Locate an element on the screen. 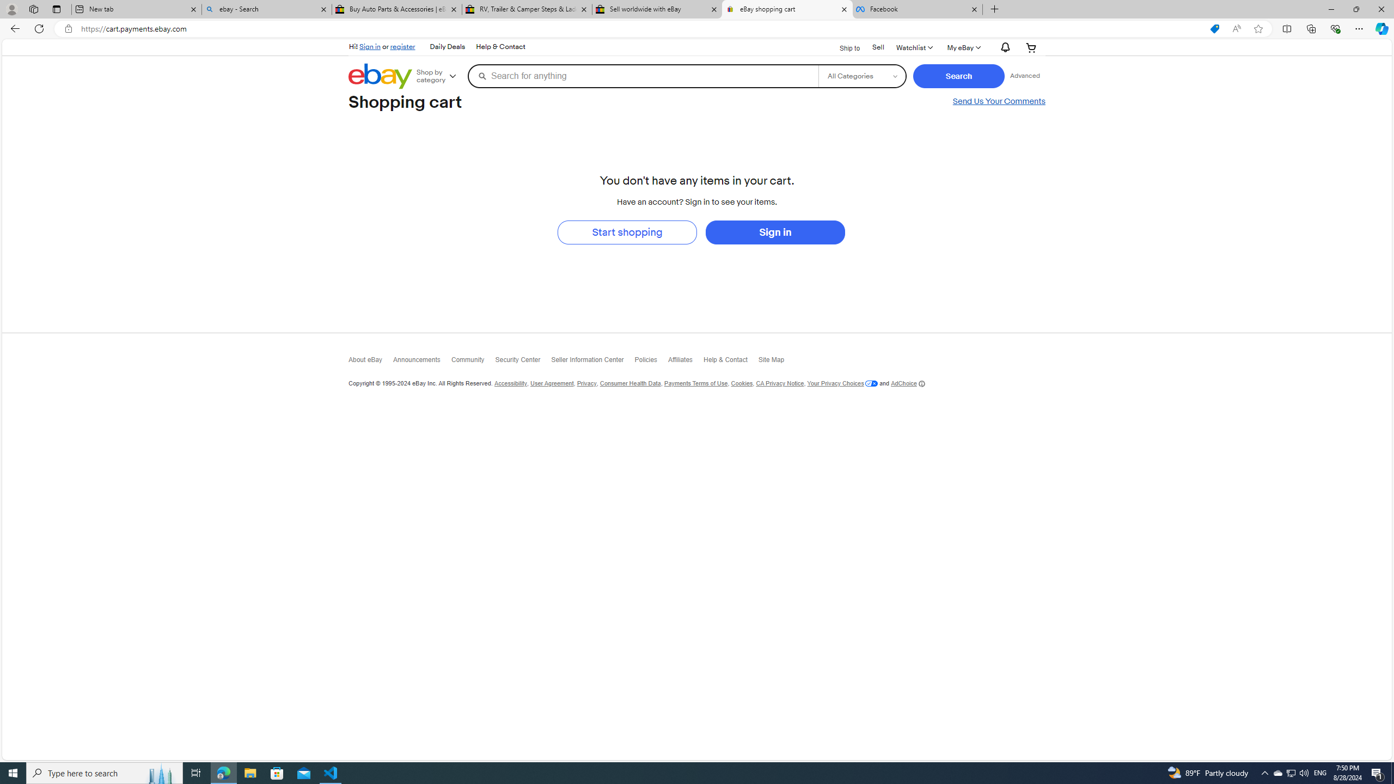 The height and width of the screenshot is (784, 1394). Buy Auto Parts & Accessories | eBay is located at coordinates (397, 9).